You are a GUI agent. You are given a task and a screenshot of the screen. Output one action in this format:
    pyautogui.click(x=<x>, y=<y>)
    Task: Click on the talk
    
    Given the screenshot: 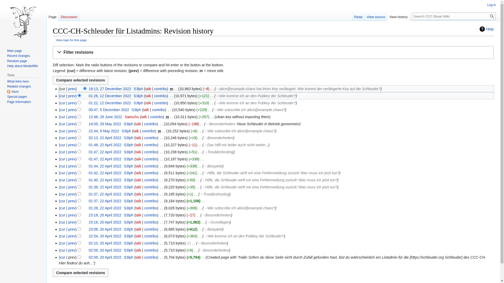 What is the action you would take?
    pyautogui.click(x=138, y=215)
    